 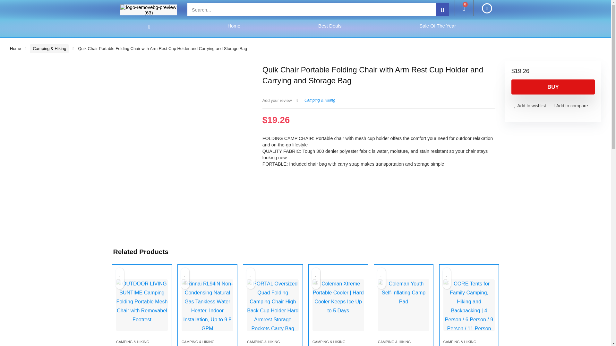 What do you see at coordinates (464, 8) in the screenshot?
I see `0` at bounding box center [464, 8].